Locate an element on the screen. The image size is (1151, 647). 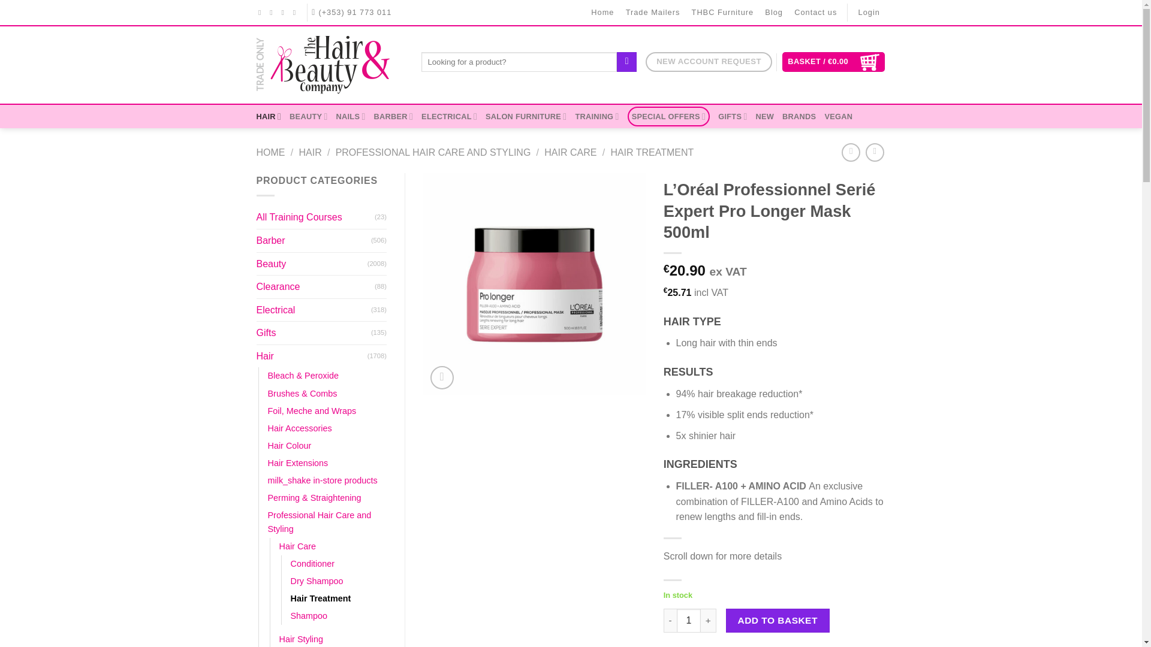
Contact us is located at coordinates (815, 13).